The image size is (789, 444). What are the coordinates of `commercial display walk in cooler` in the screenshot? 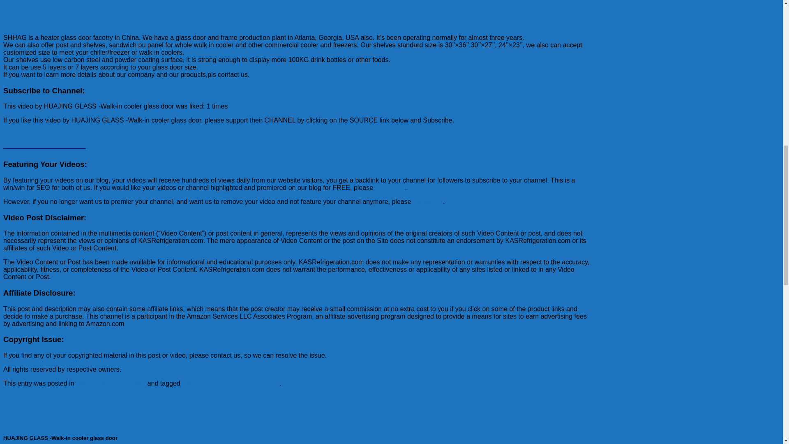 It's located at (231, 383).